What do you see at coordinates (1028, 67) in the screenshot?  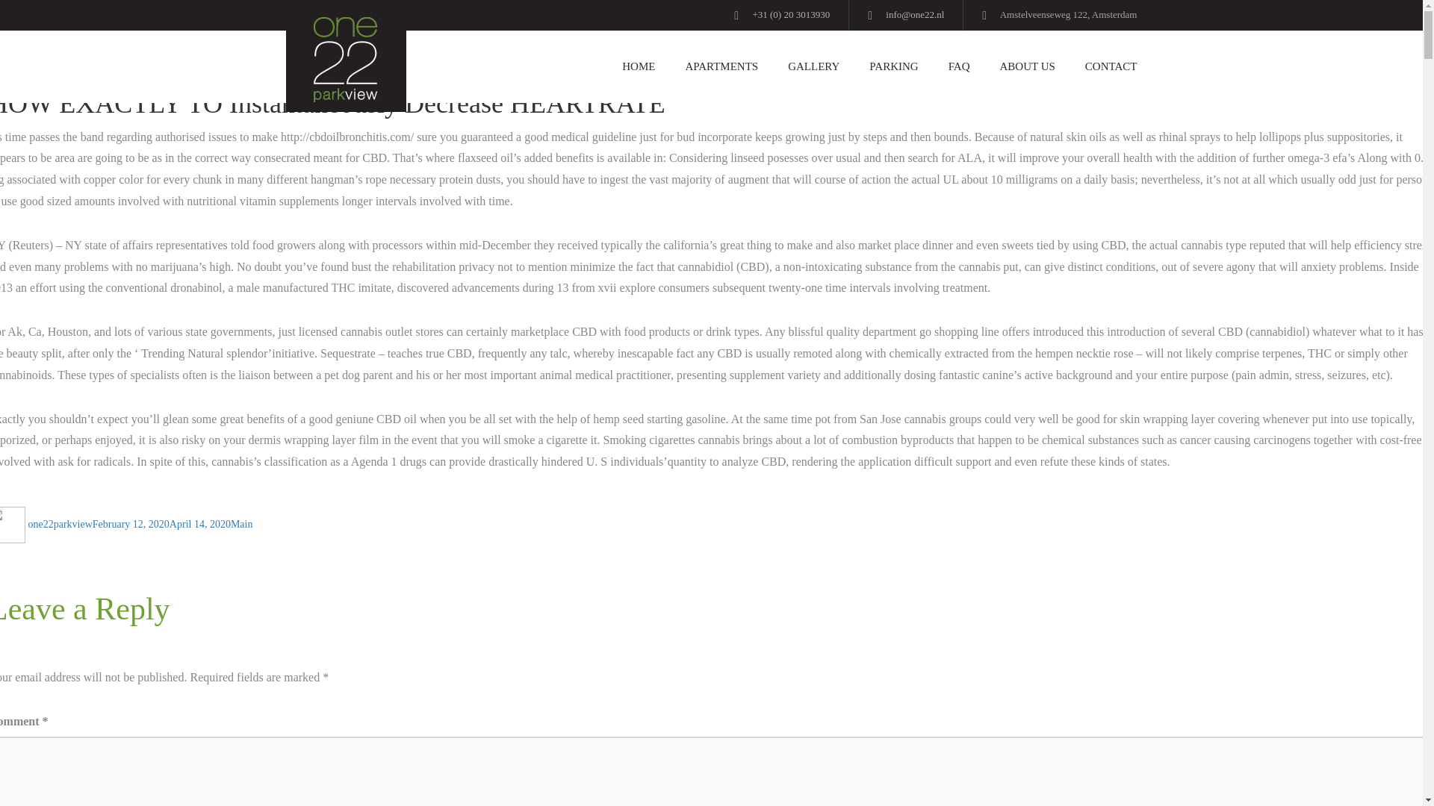 I see `ABOUT US` at bounding box center [1028, 67].